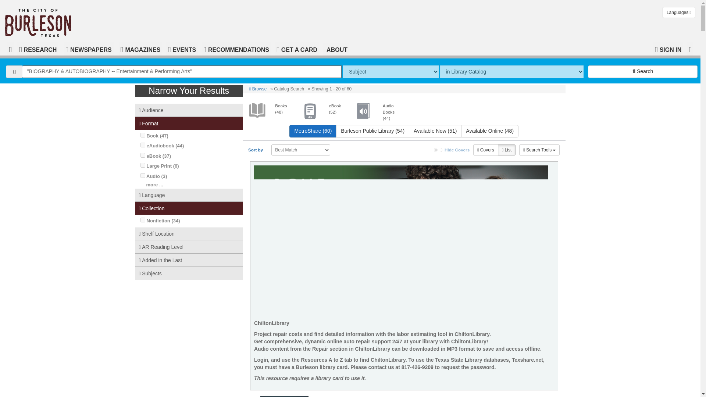  Describe the element at coordinates (143, 175) in the screenshot. I see `on` at that location.